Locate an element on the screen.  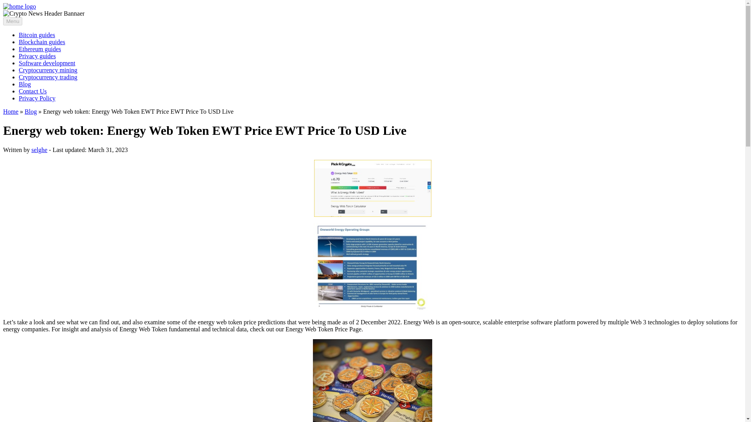
Blockchain guides is located at coordinates (42, 42).